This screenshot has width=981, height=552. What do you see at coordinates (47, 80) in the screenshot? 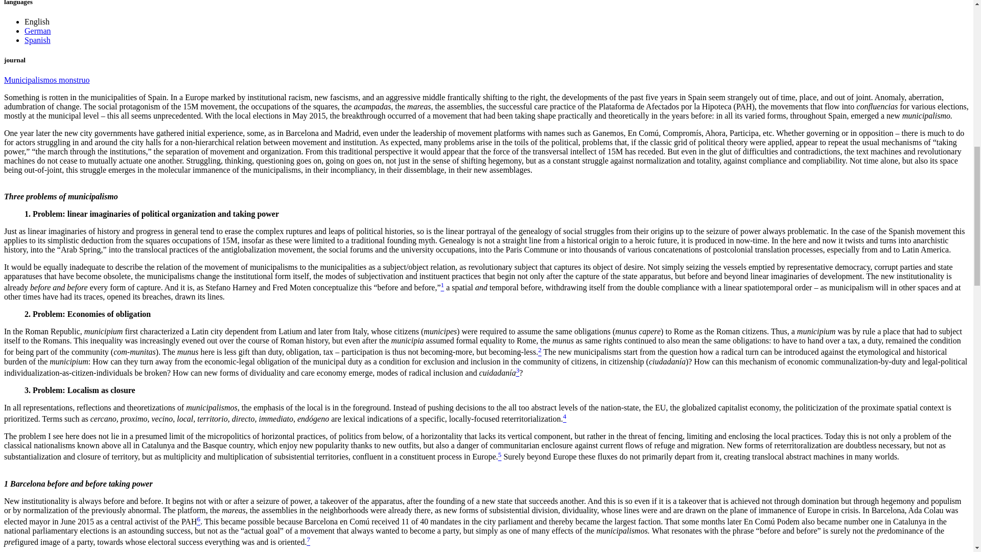
I see `Municipalismos monstruo` at bounding box center [47, 80].